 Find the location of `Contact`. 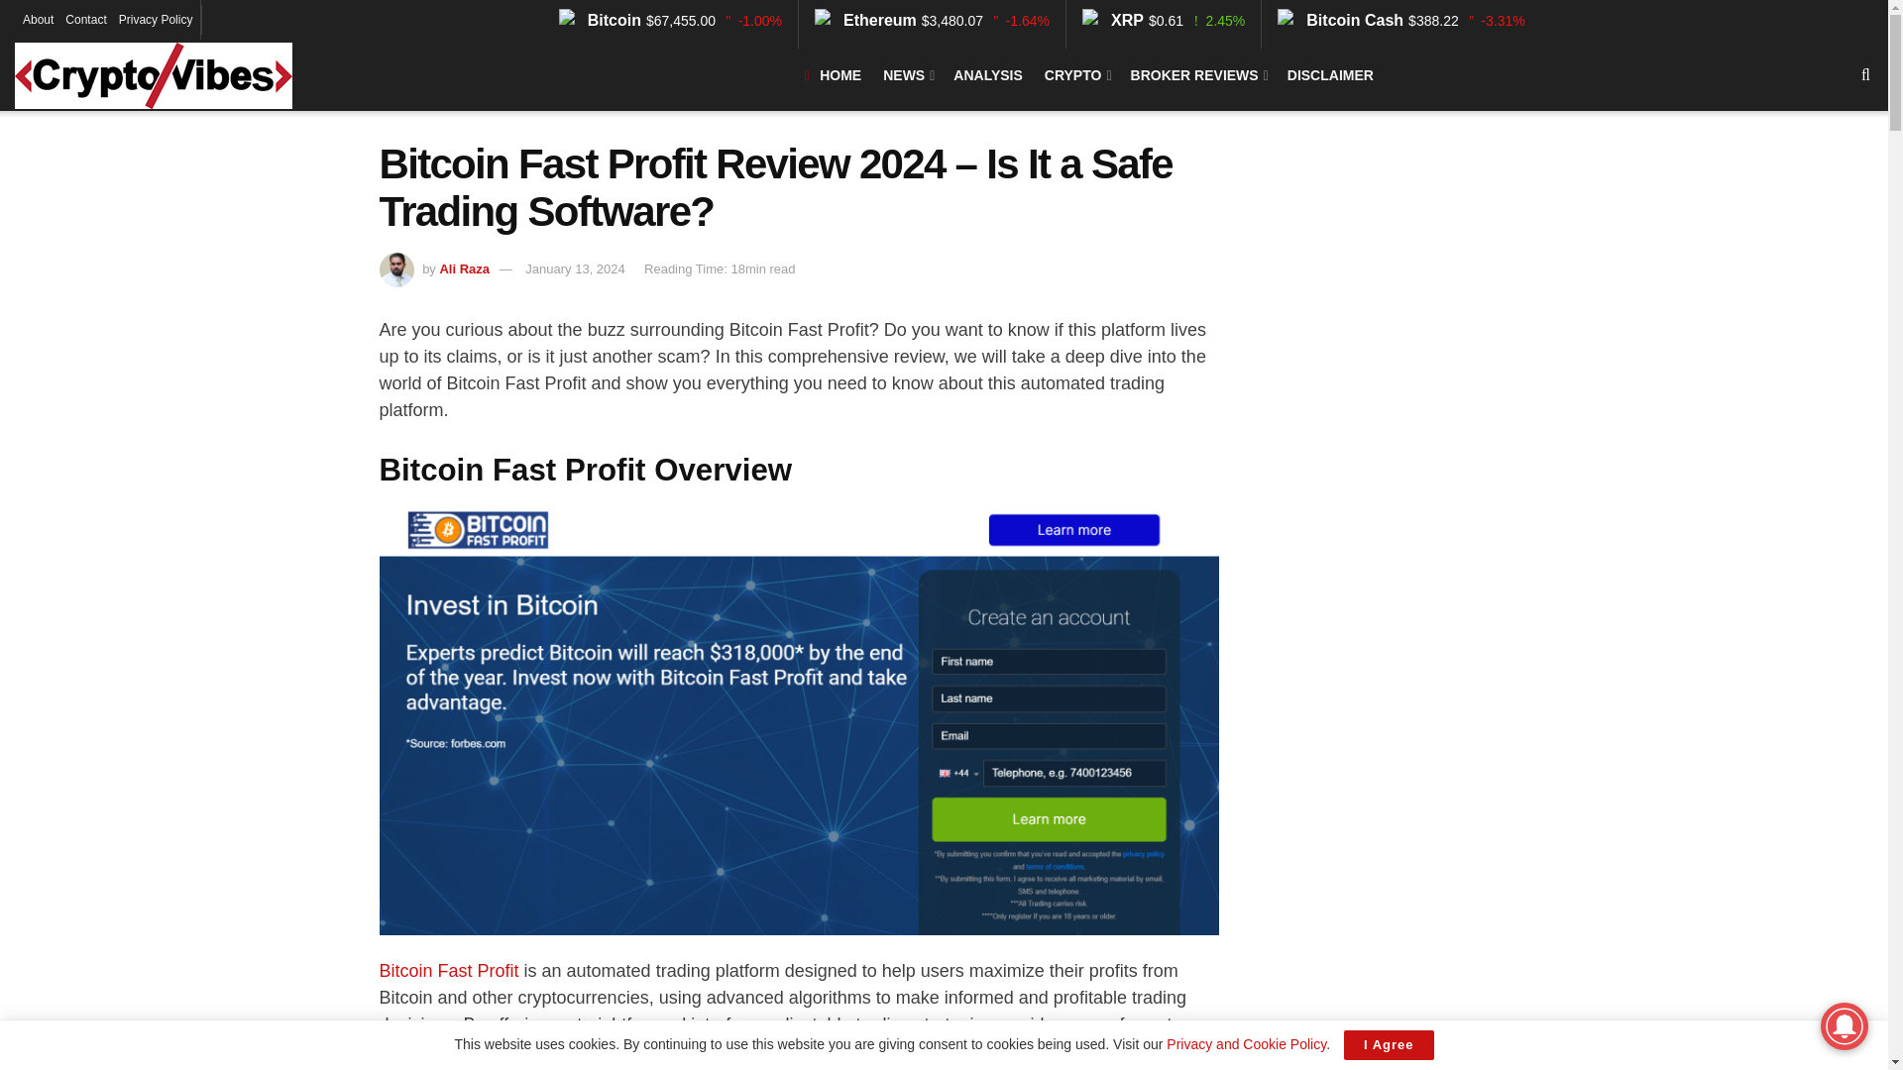

Contact is located at coordinates (85, 20).